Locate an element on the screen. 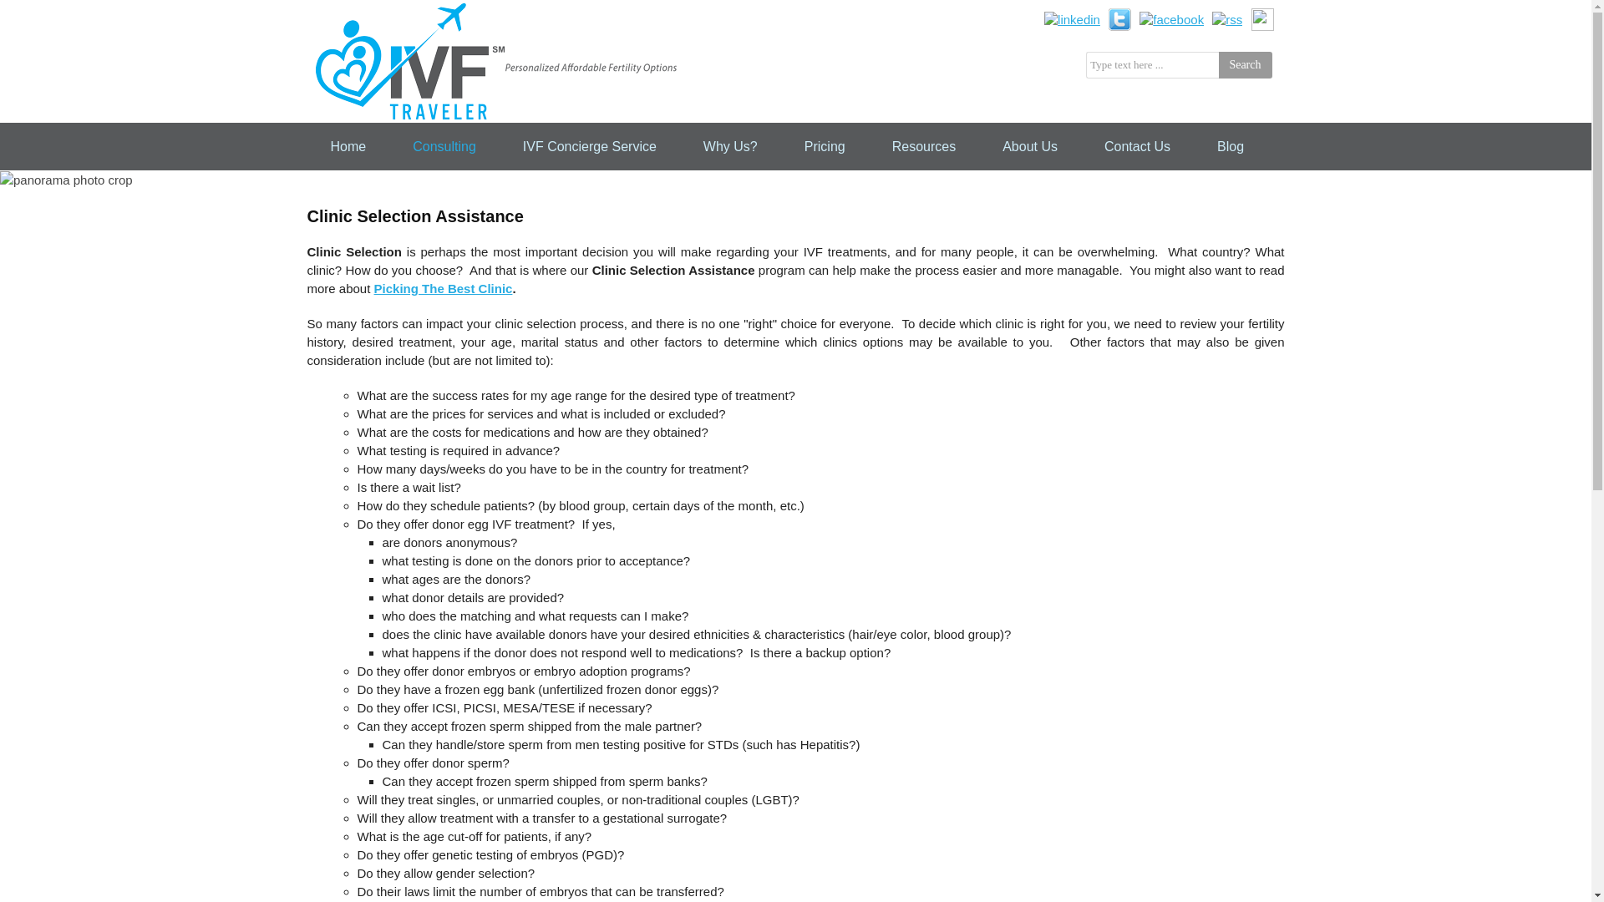  Contact Us is located at coordinates (1138, 146).